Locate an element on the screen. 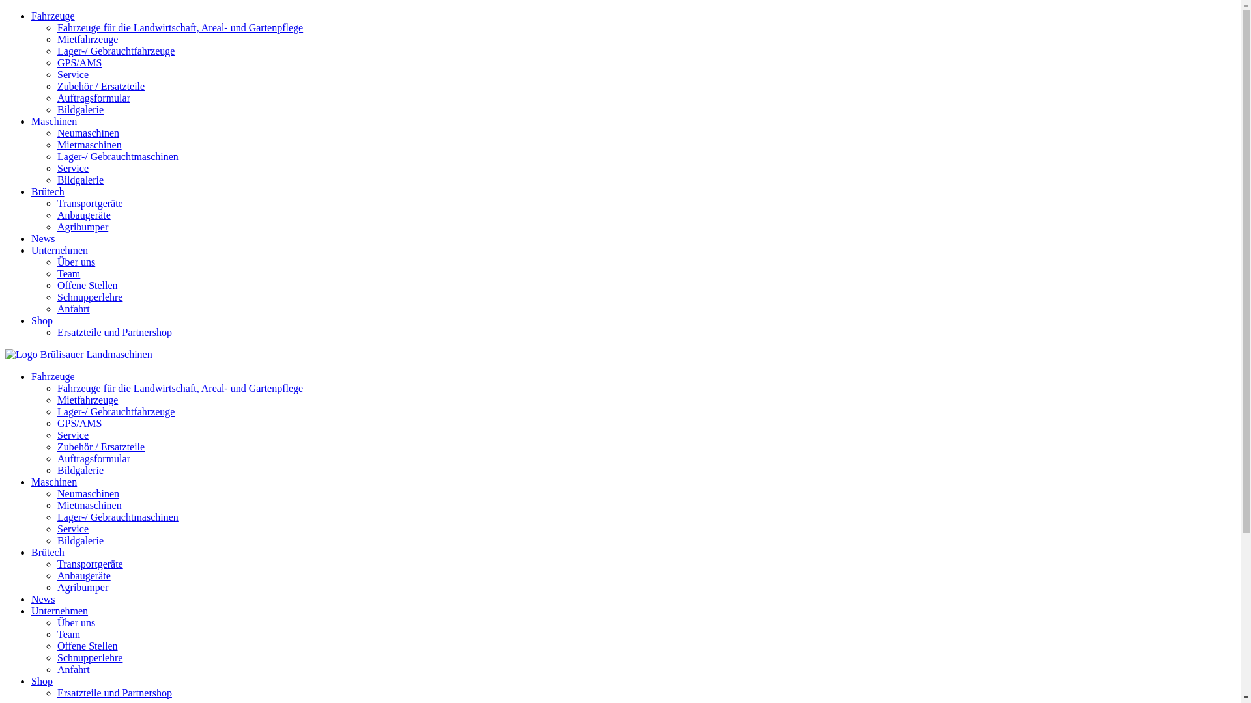  Agribumper is located at coordinates (83, 587).